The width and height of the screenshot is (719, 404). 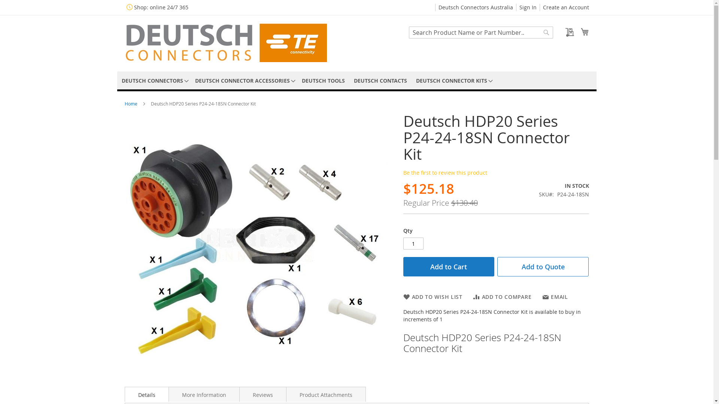 What do you see at coordinates (188, 4) in the screenshot?
I see `Skip to Content` at bounding box center [188, 4].